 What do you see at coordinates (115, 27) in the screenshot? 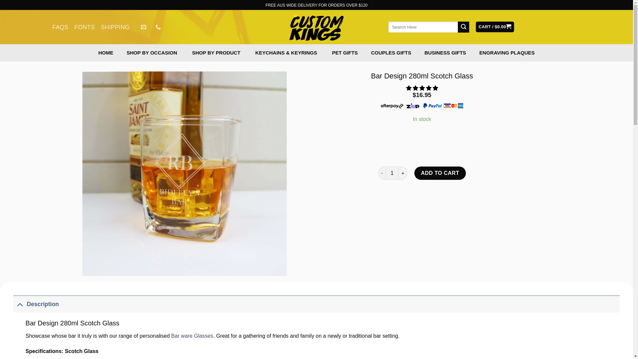
I see `SHIPPING` at bounding box center [115, 27].